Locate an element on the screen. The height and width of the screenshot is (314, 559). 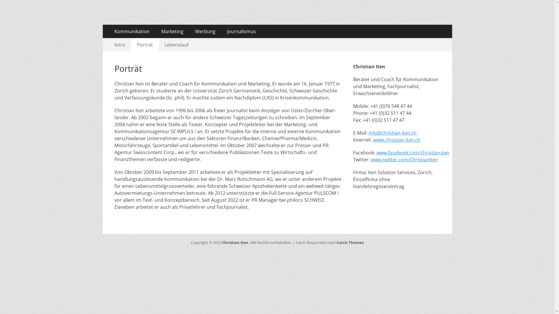
Journalismus is located at coordinates (242, 31).